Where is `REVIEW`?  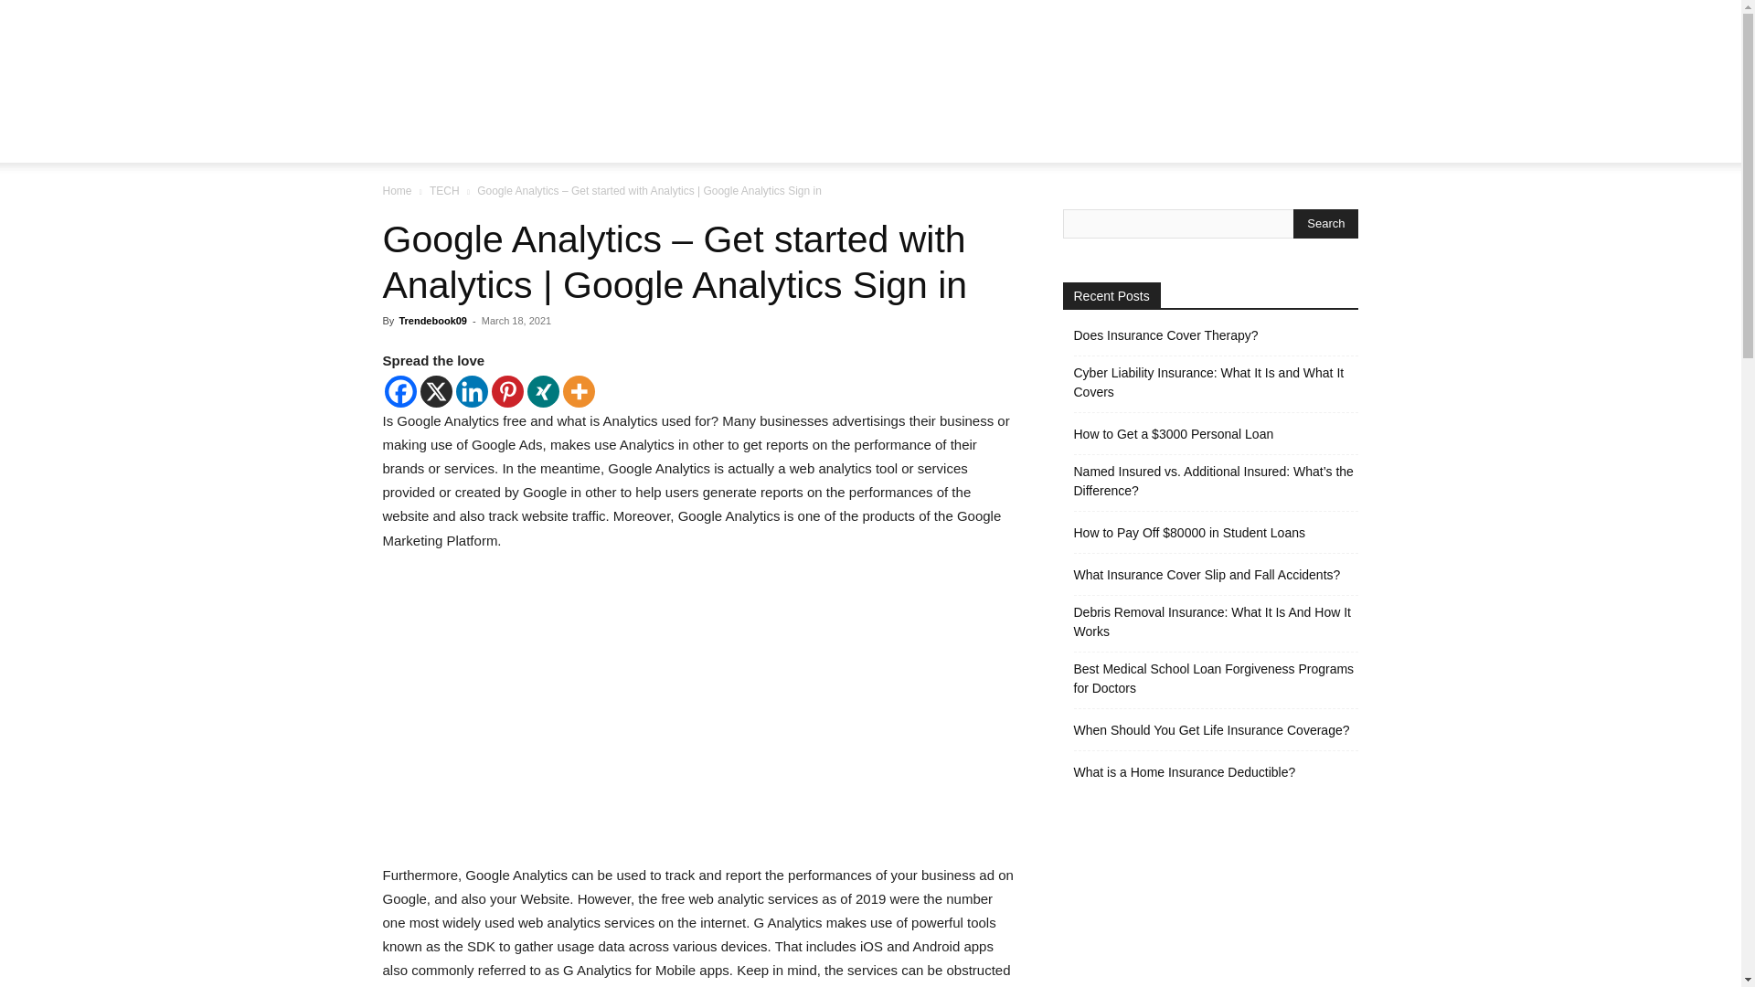 REVIEW is located at coordinates (823, 141).